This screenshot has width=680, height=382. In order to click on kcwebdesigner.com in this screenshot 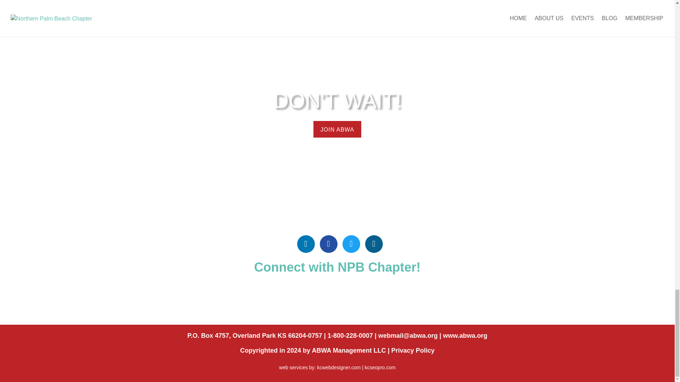, I will do `click(339, 367)`.